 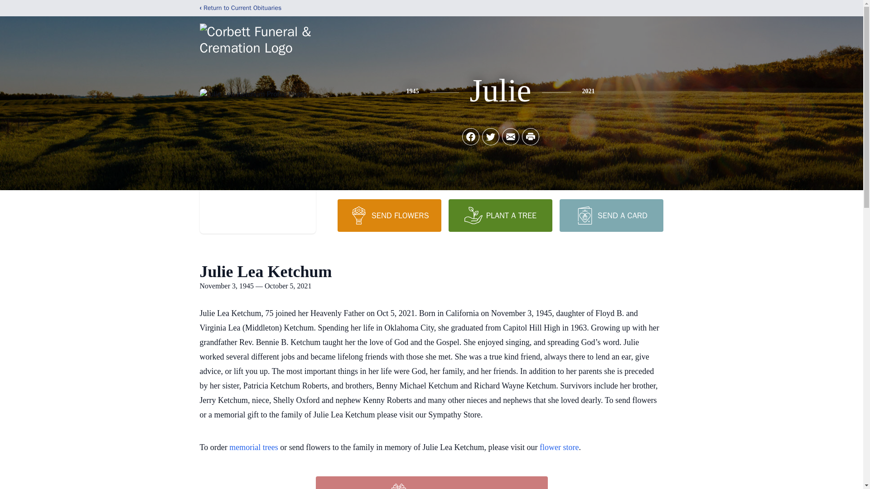 What do you see at coordinates (389, 215) in the screenshot?
I see `SEND FLOWERS` at bounding box center [389, 215].